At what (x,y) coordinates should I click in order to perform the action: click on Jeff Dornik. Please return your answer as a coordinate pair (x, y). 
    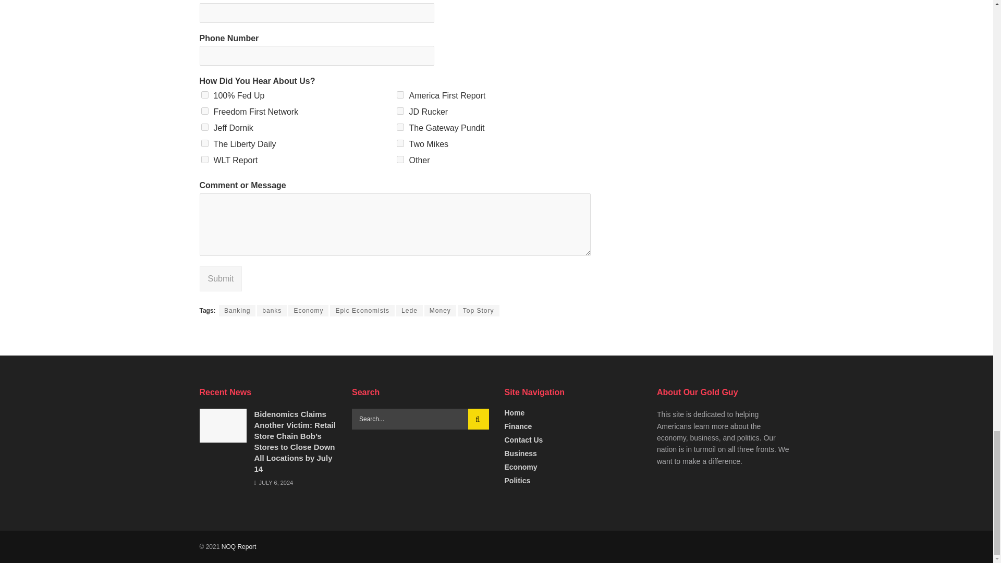
    Looking at the image, I should click on (204, 127).